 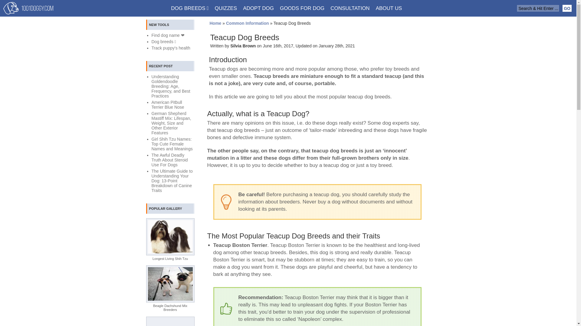 What do you see at coordinates (350, 8) in the screenshot?
I see `CONSULTATION` at bounding box center [350, 8].